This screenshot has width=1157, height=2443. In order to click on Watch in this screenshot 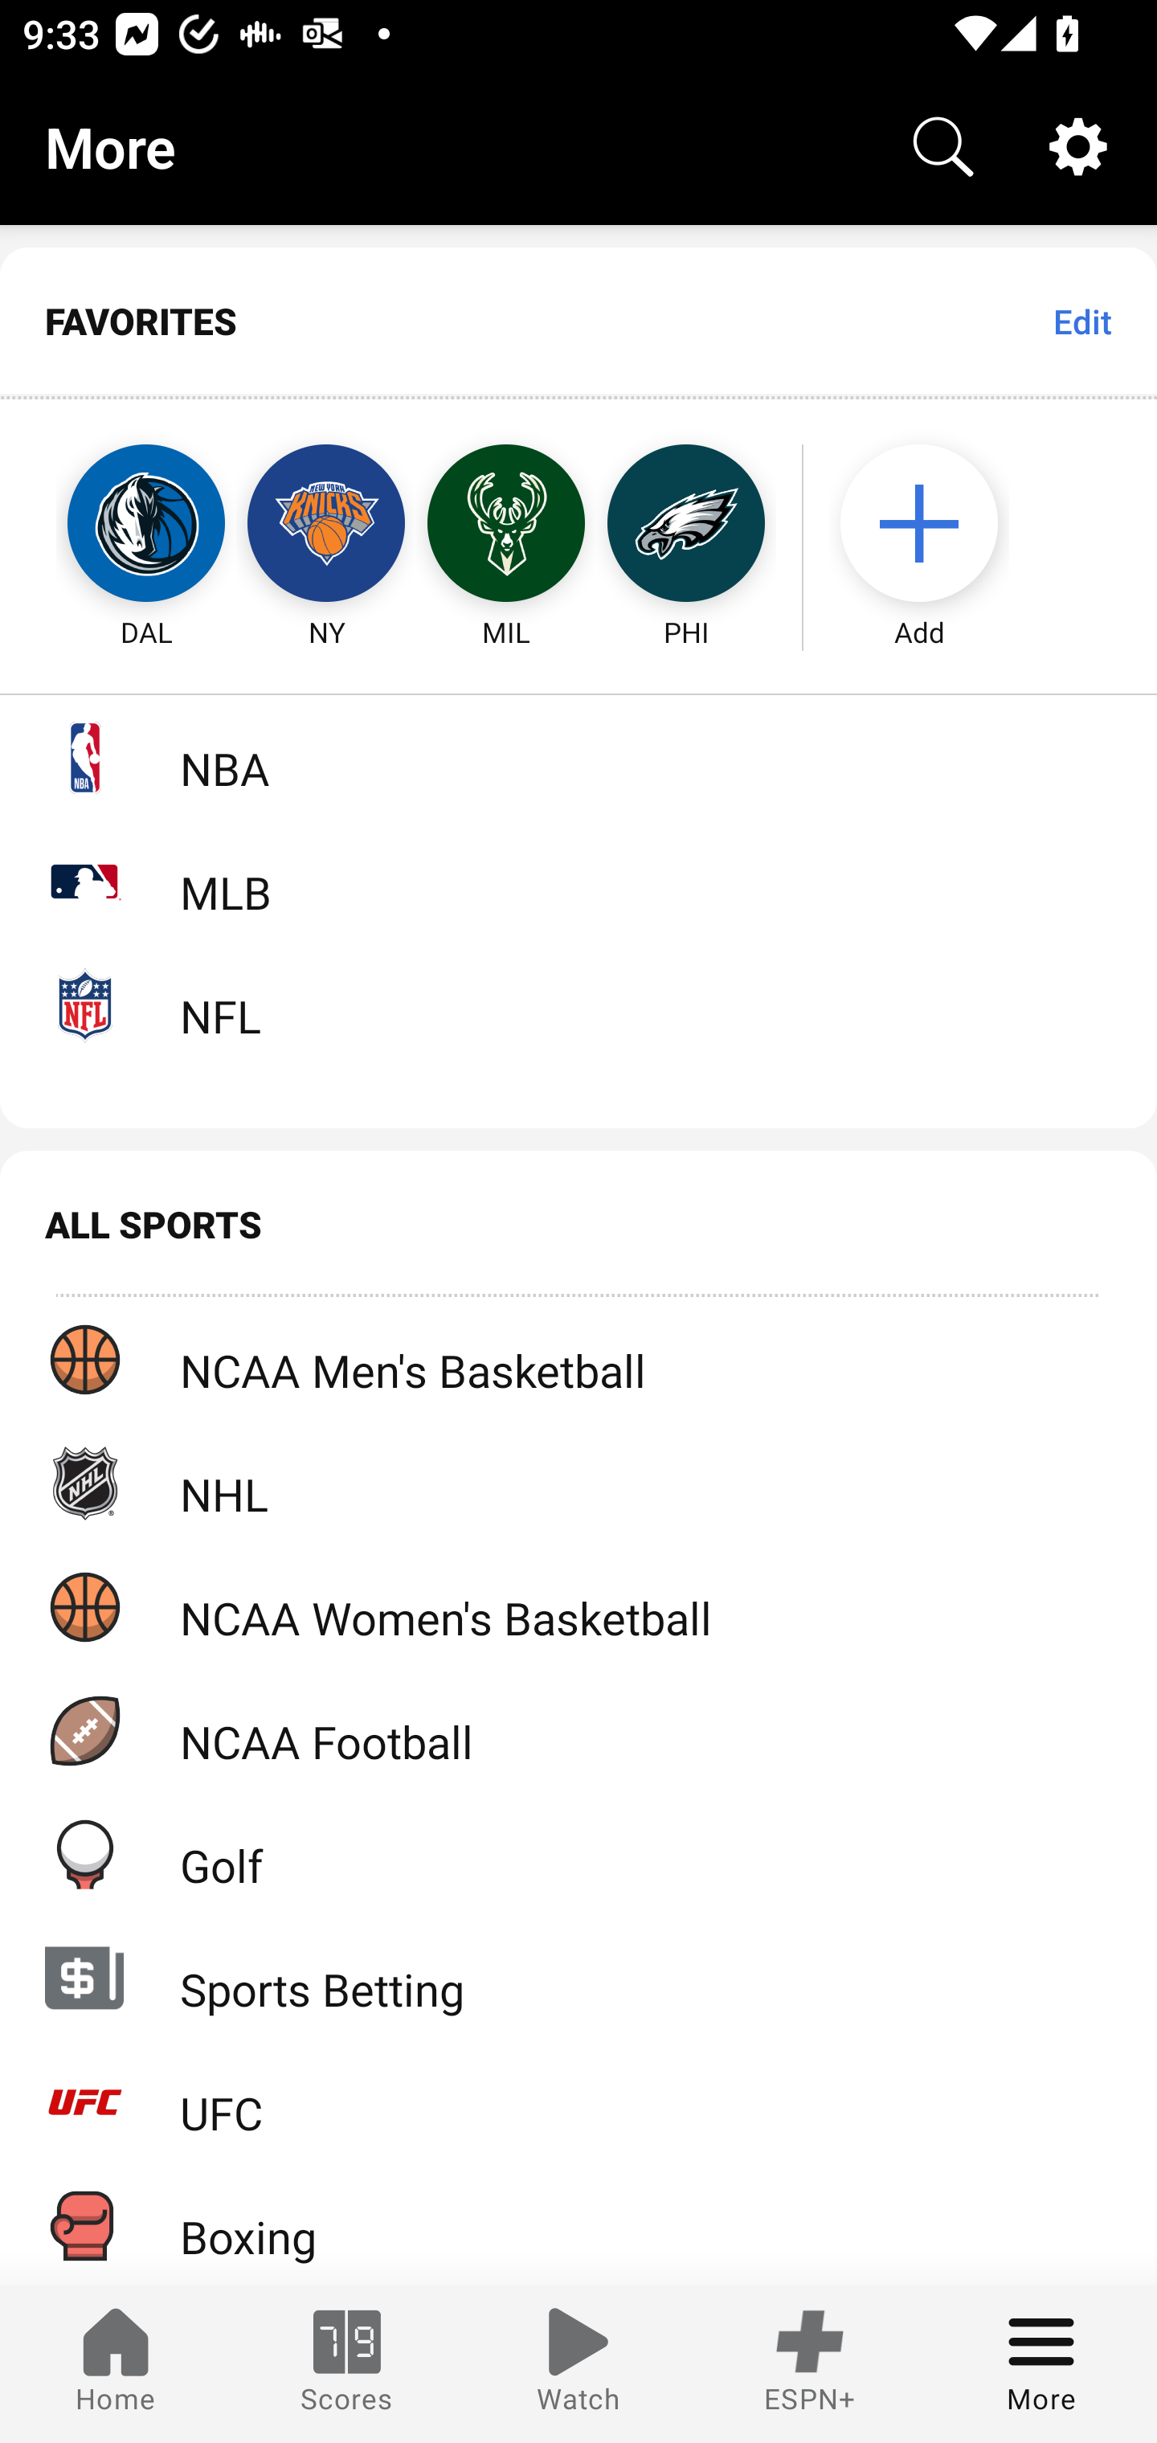, I will do `click(578, 2364)`.